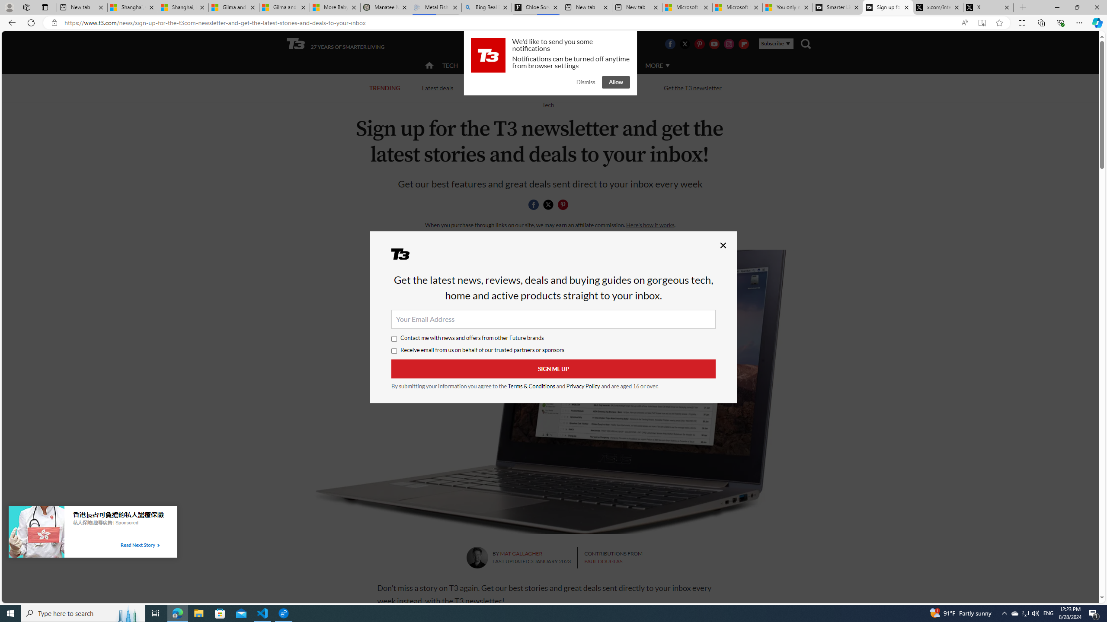 The width and height of the screenshot is (1107, 622). What do you see at coordinates (582, 65) in the screenshot?
I see `LUXURY` at bounding box center [582, 65].